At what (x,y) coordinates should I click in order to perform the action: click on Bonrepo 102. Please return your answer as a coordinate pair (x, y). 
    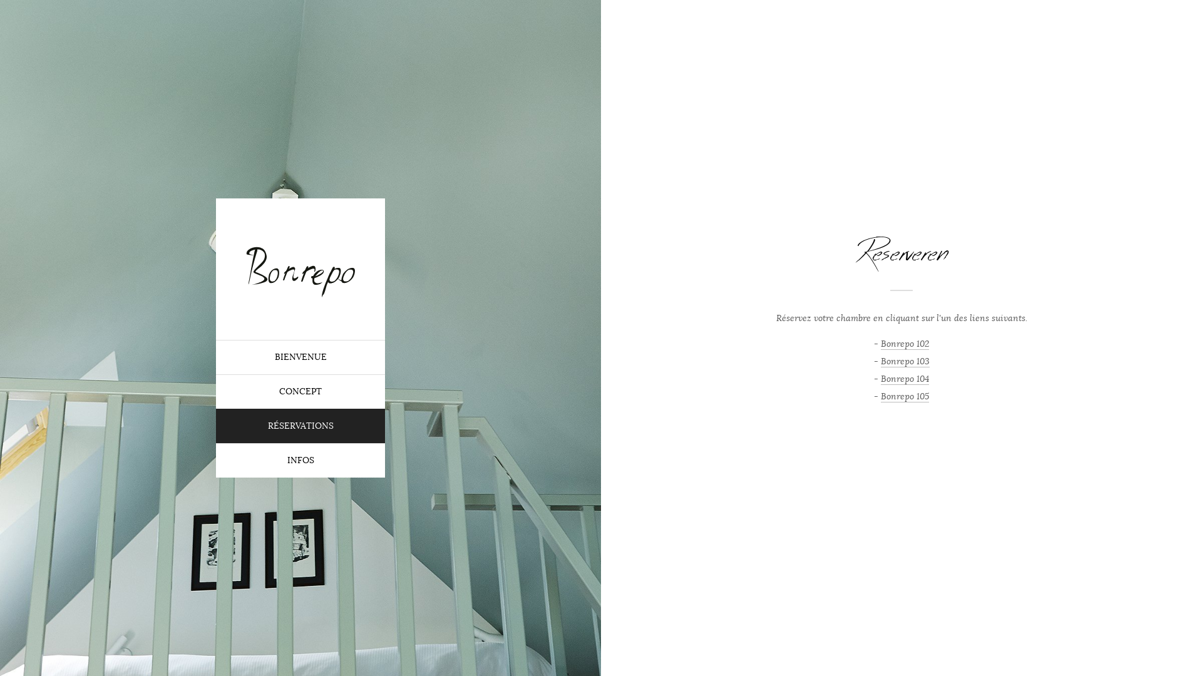
    Looking at the image, I should click on (905, 344).